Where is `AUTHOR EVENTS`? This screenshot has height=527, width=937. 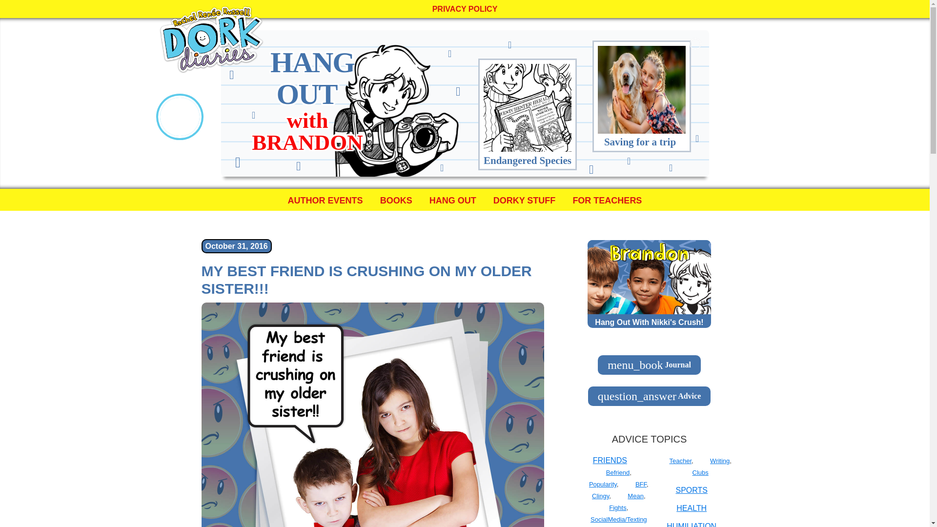 AUTHOR EVENTS is located at coordinates (325, 200).